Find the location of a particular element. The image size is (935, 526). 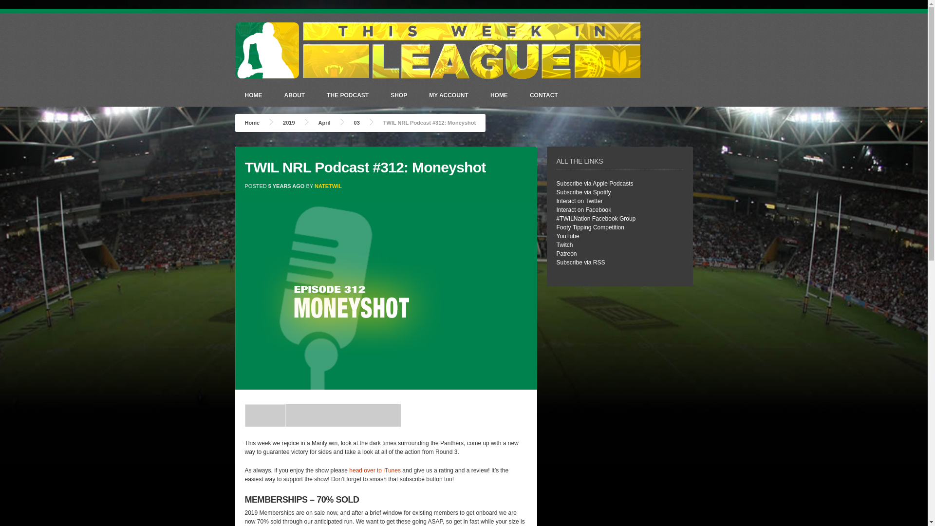

Subscribe via Apple Podcasts is located at coordinates (594, 184).